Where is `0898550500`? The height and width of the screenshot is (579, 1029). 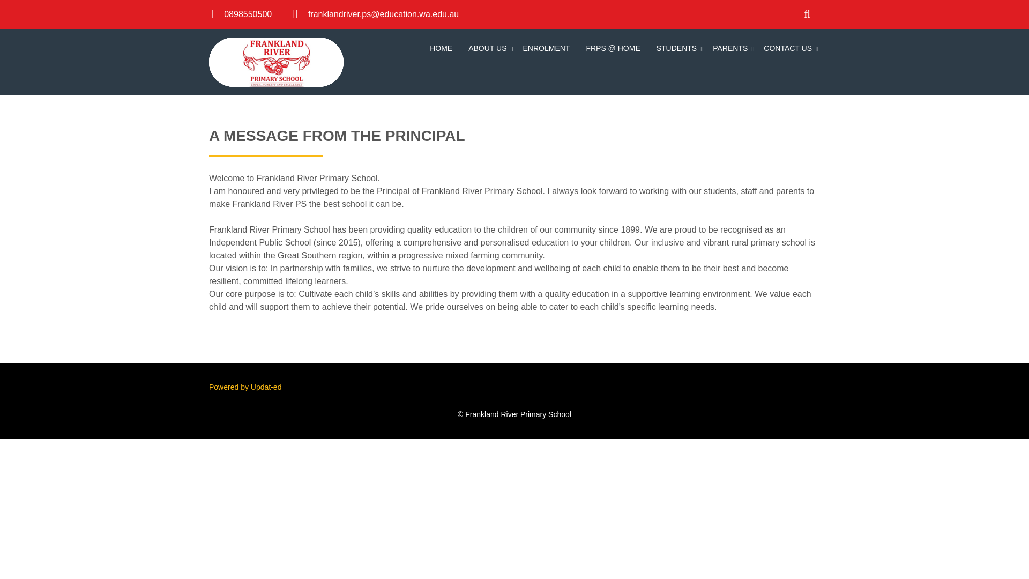 0898550500 is located at coordinates (248, 14).